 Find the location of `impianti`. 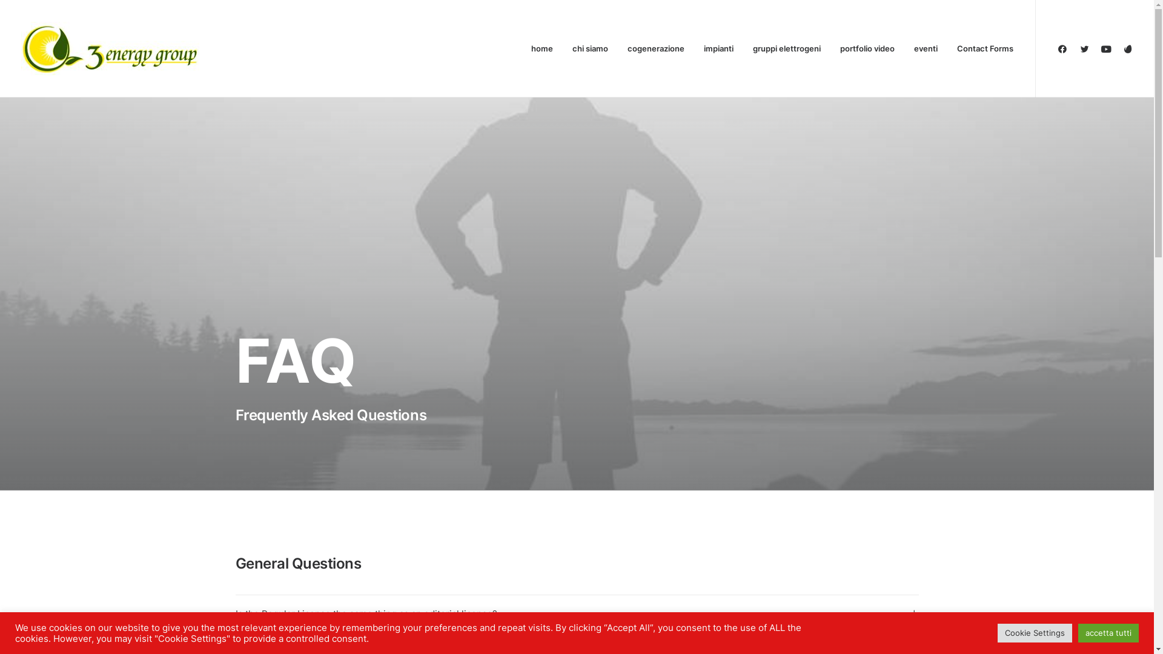

impianti is located at coordinates (718, 48).